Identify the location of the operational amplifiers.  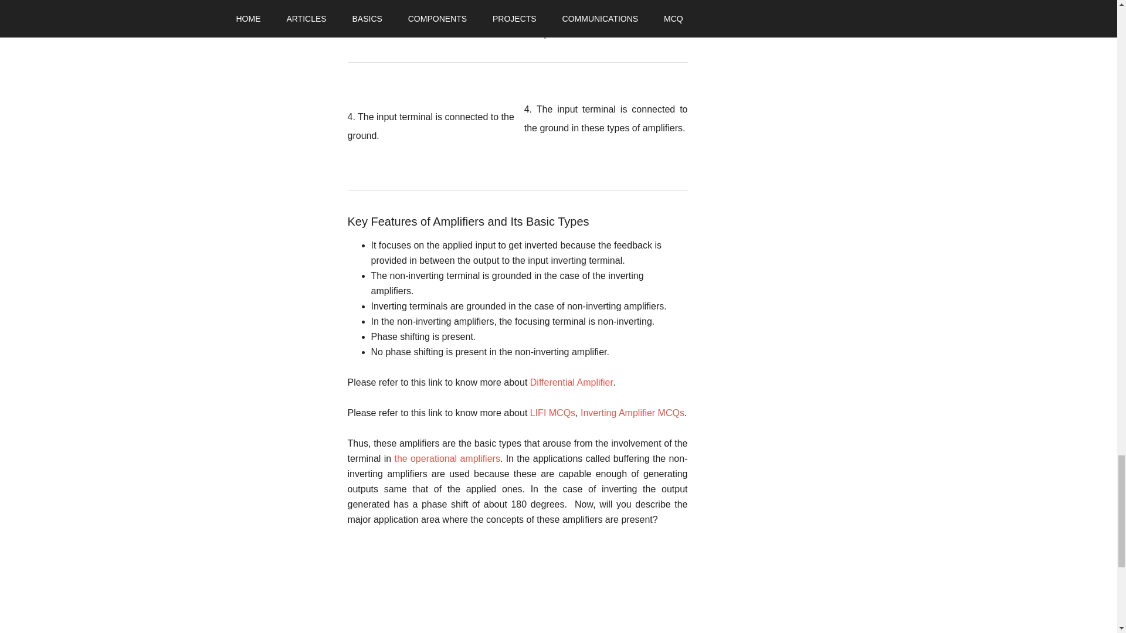
(447, 458).